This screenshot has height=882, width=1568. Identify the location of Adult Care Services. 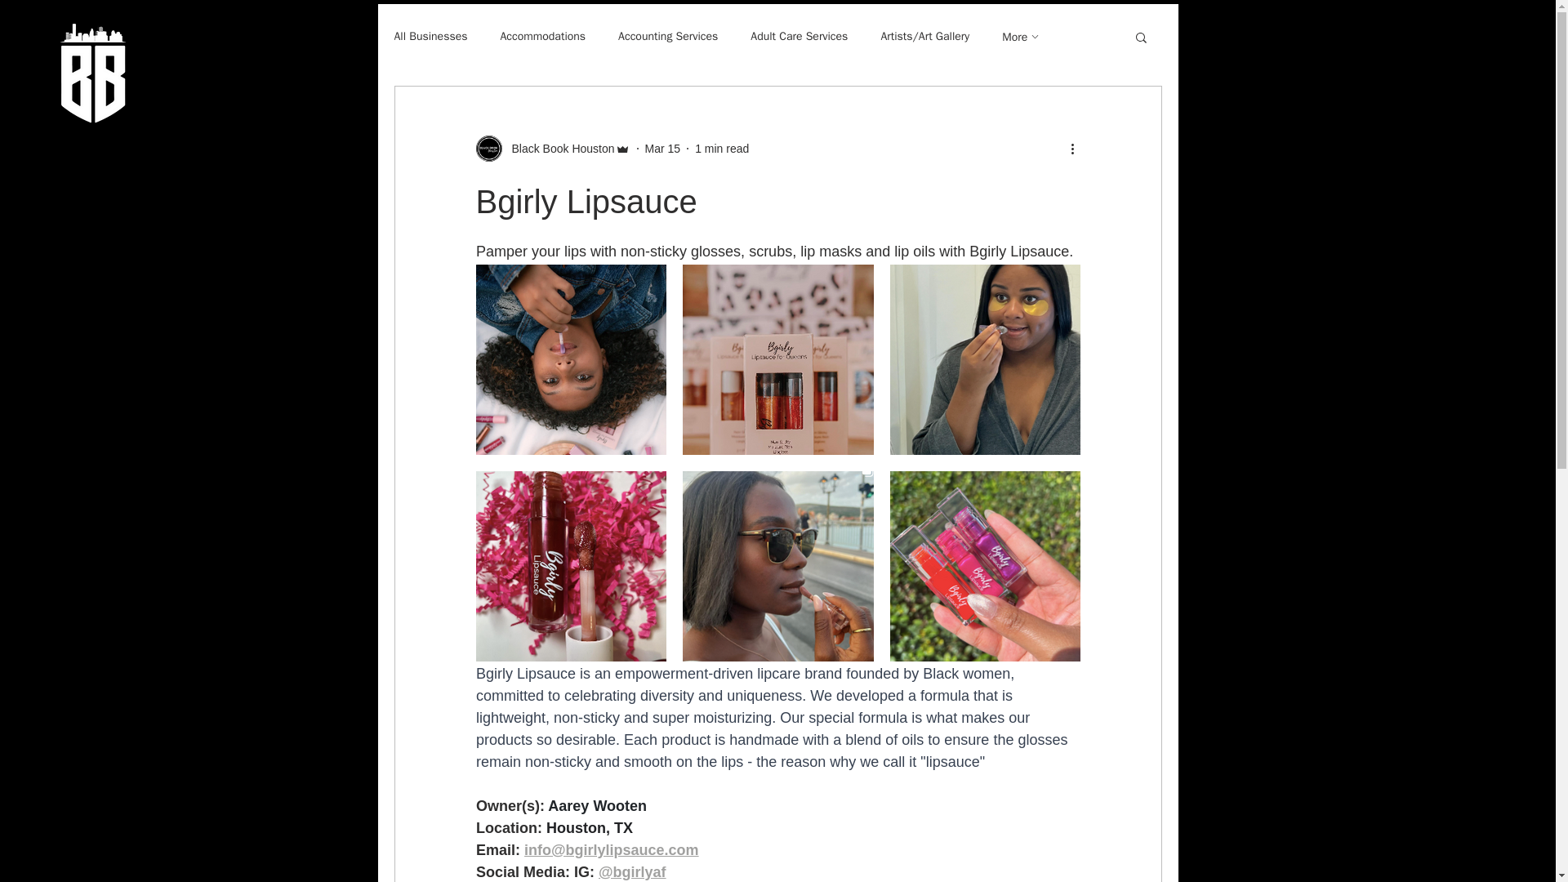
(799, 36).